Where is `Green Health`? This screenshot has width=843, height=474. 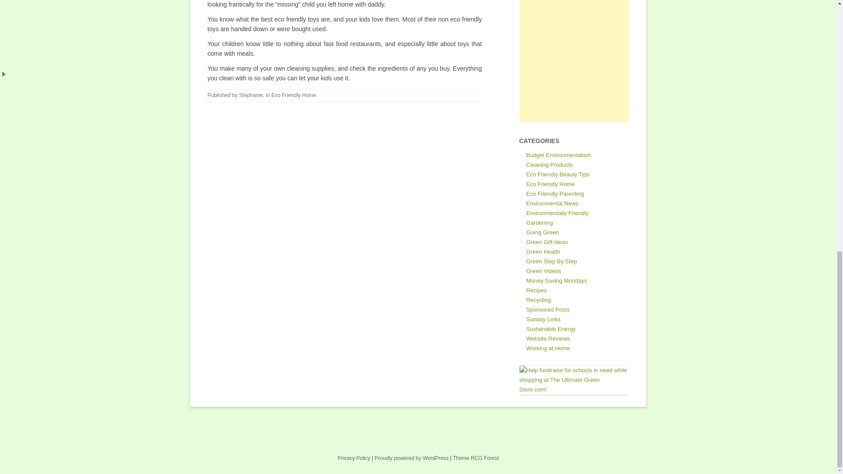 Green Health is located at coordinates (543, 251).